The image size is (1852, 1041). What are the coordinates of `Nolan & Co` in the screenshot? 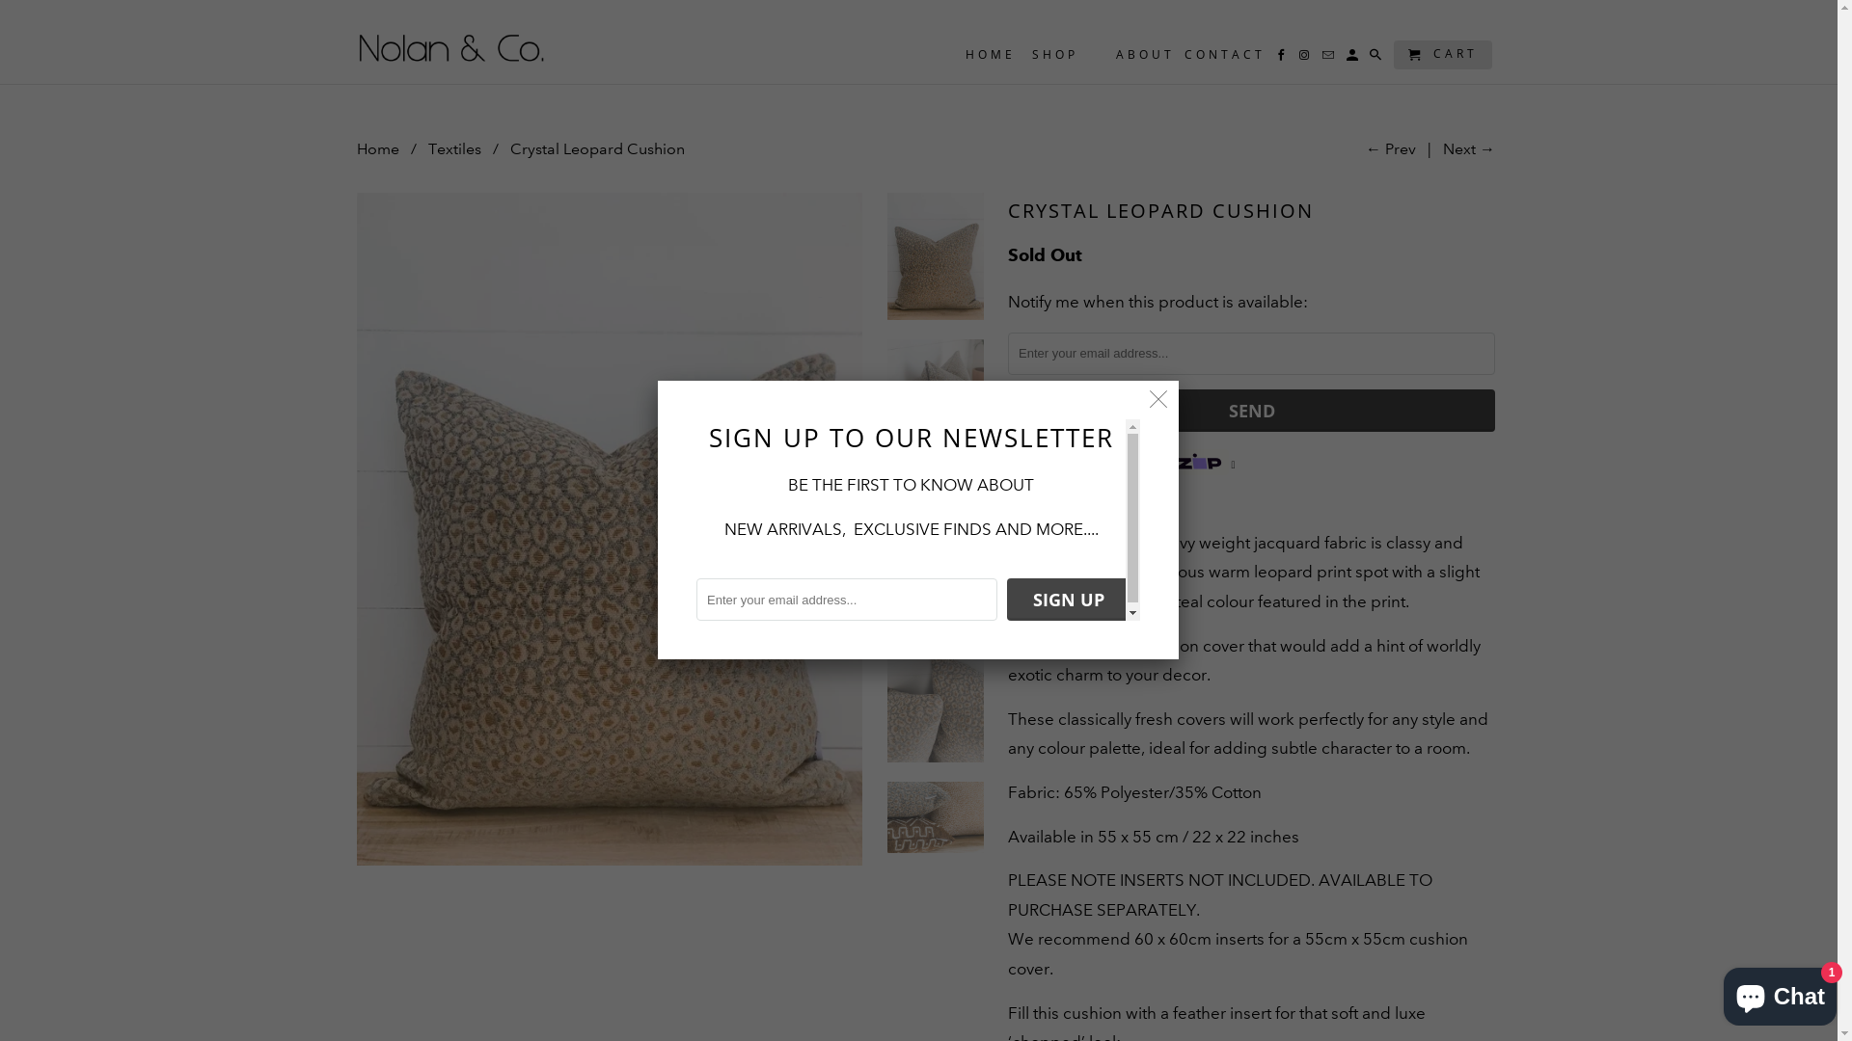 It's located at (451, 39).